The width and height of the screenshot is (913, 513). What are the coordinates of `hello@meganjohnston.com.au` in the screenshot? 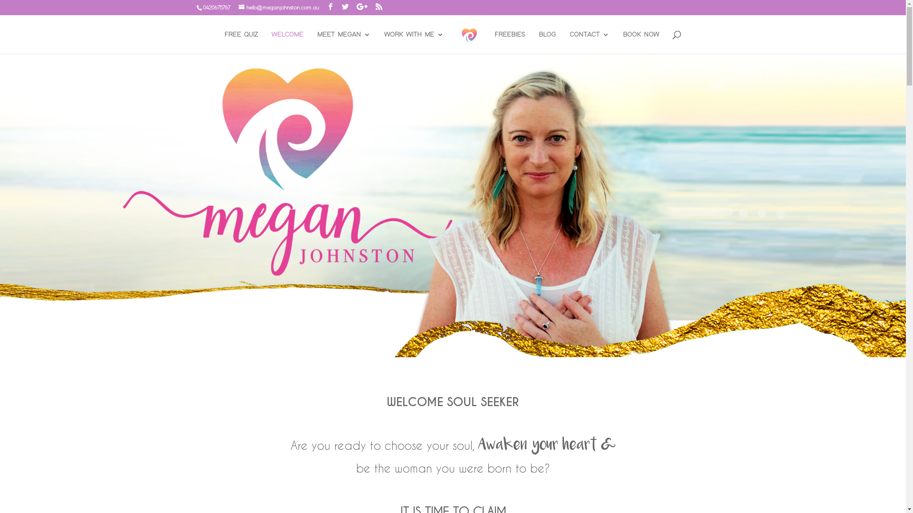 It's located at (279, 8).